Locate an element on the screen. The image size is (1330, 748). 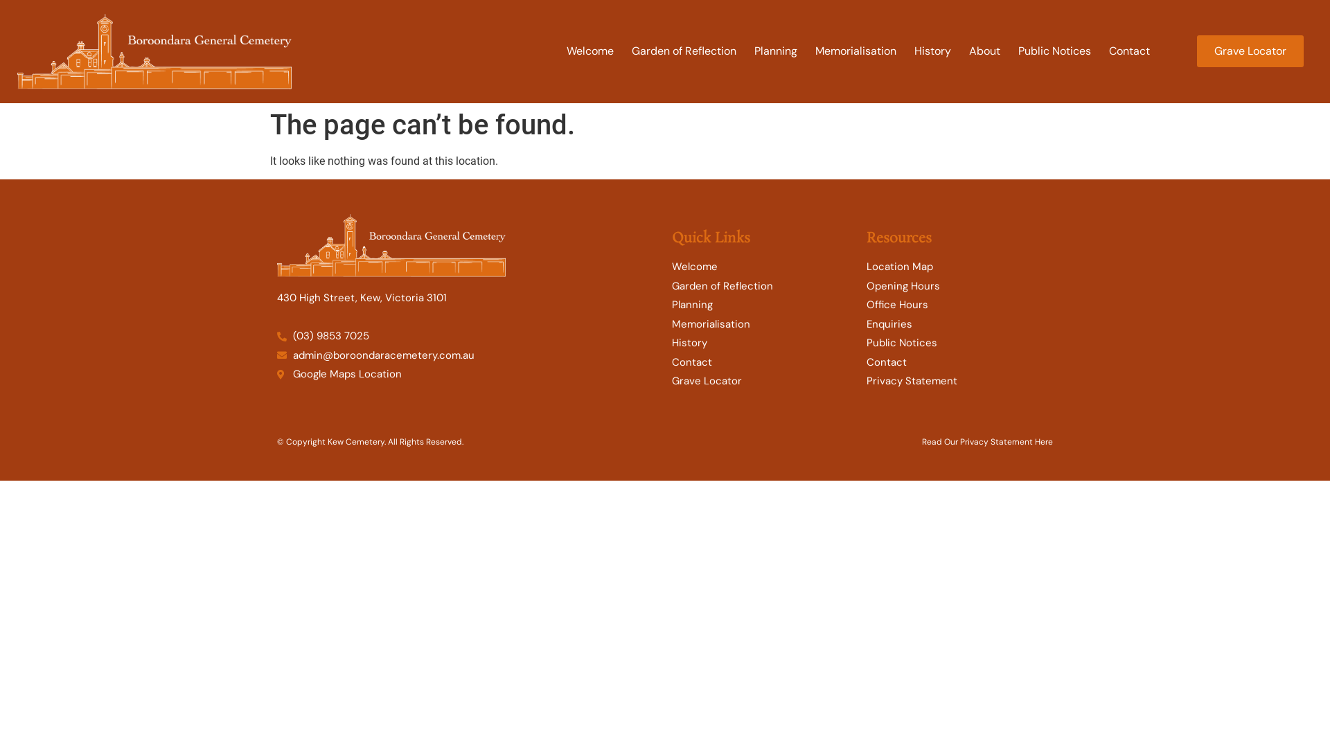
About is located at coordinates (985, 51).